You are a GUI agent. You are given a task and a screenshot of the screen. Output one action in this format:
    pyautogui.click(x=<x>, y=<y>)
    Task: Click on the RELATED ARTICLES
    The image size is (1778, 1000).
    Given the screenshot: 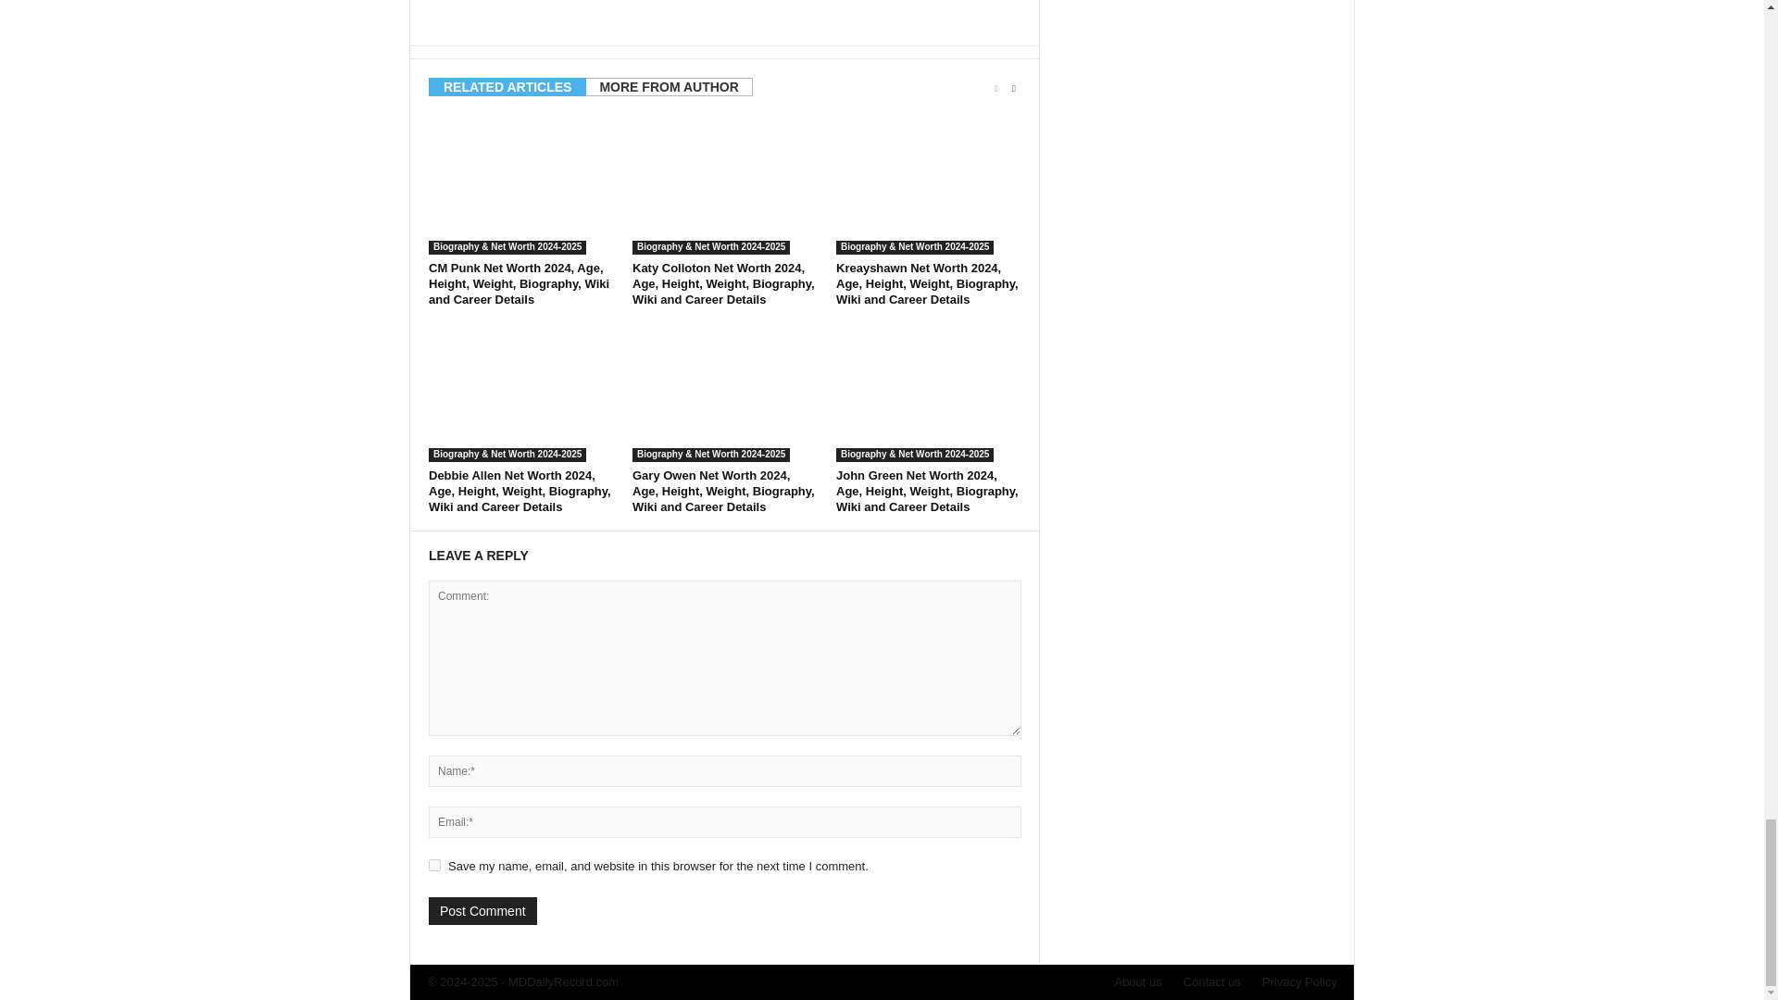 What is the action you would take?
    pyautogui.click(x=507, y=87)
    